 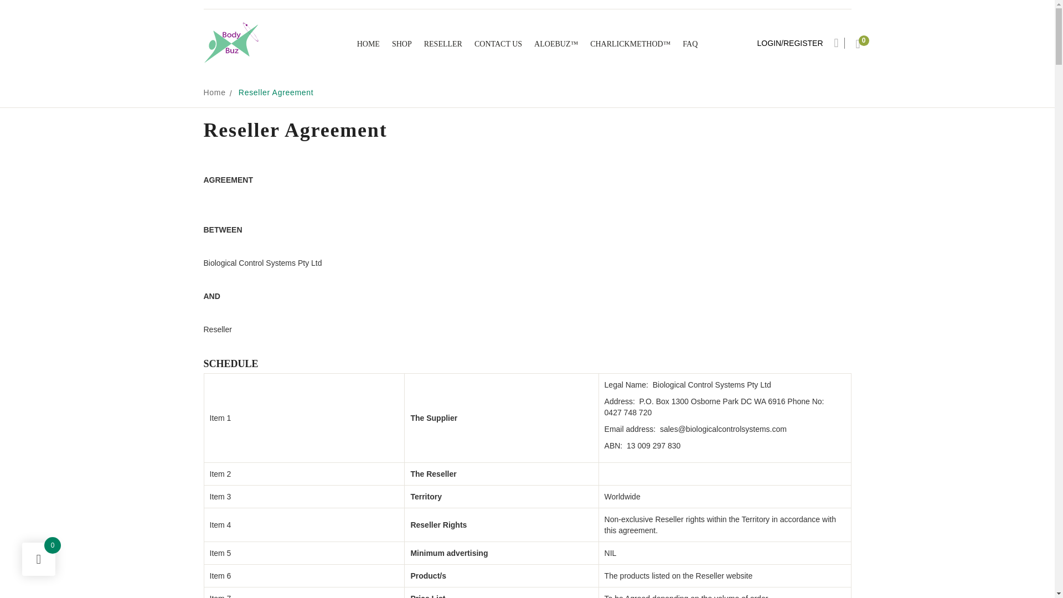 I want to click on CONTACT US, so click(x=498, y=44).